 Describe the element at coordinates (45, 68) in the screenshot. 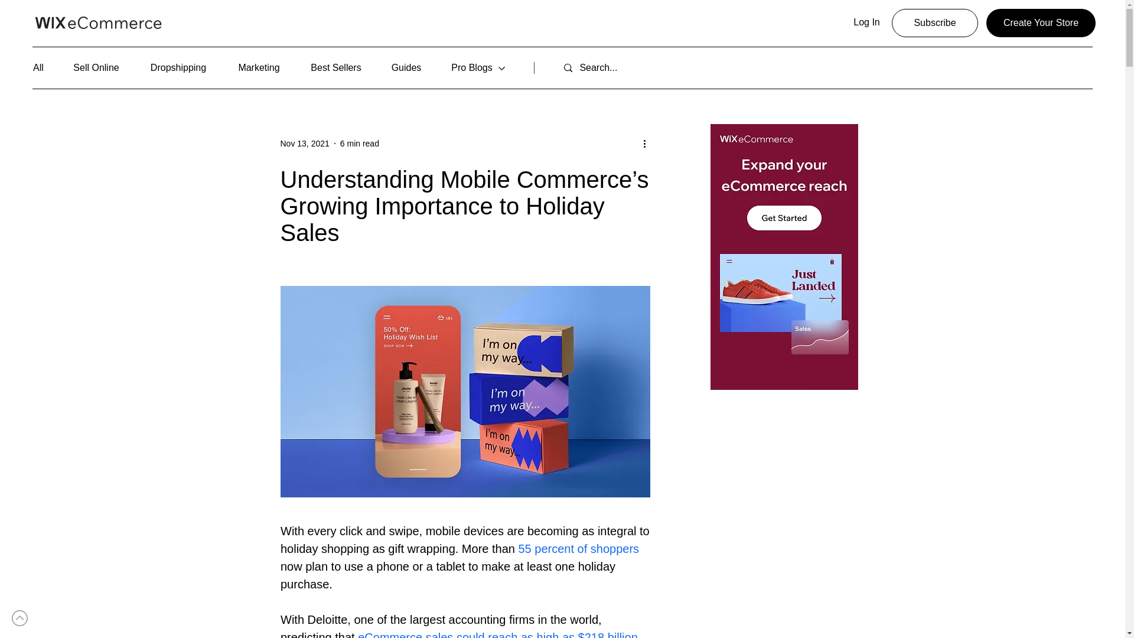

I see `All` at that location.